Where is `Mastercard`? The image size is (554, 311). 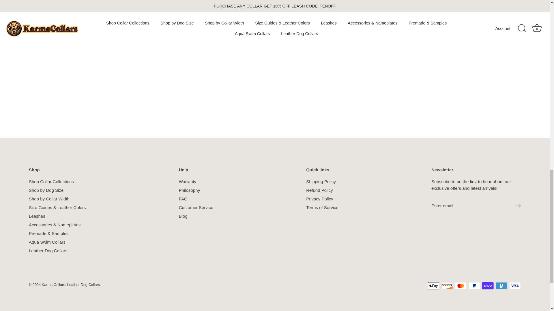 Mastercard is located at coordinates (461, 286).